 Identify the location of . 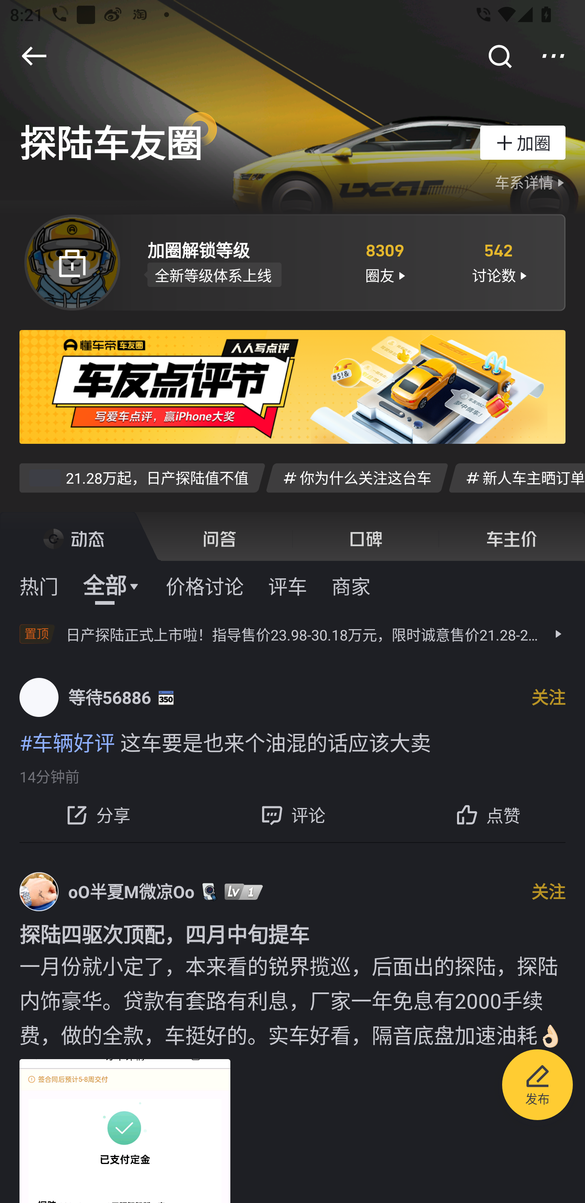
(499, 56).